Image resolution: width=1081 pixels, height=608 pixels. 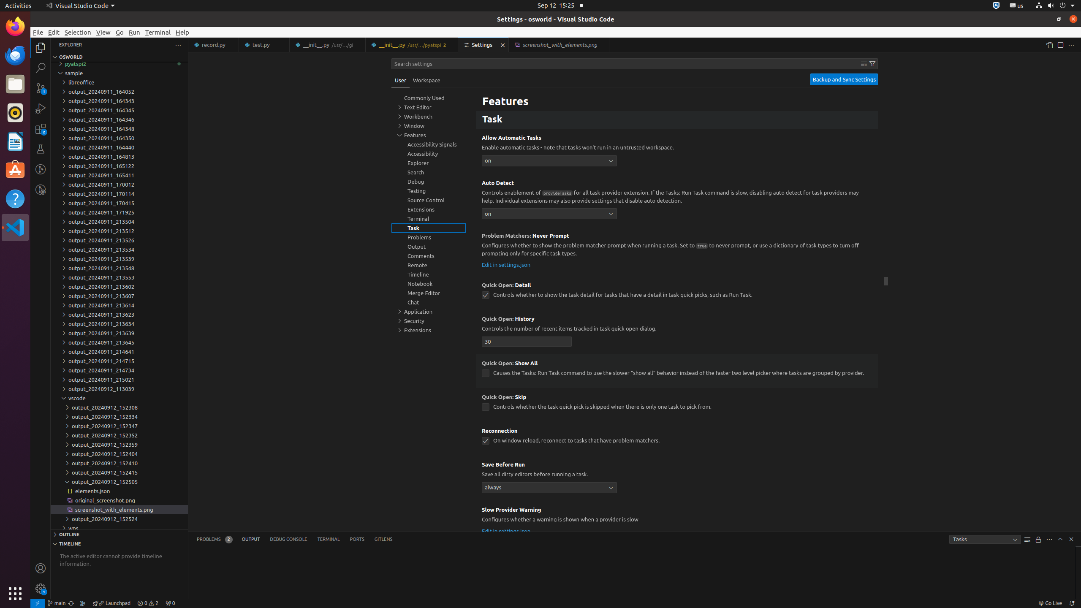 What do you see at coordinates (41, 88) in the screenshot?
I see `Source Control (Ctrl+Shift+G G) - 1 pending changes Source Control (Ctrl+Shift+G G) - 1 pending changes` at bounding box center [41, 88].